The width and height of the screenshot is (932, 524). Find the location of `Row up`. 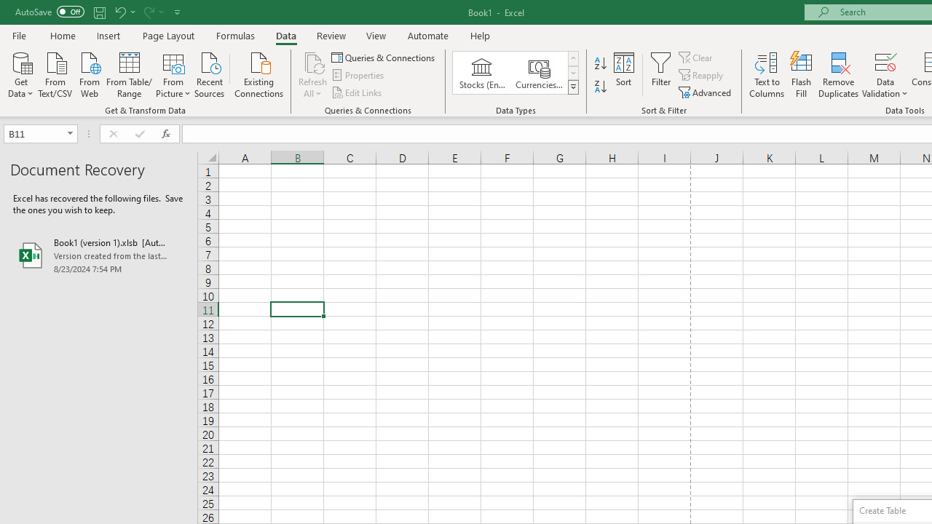

Row up is located at coordinates (572, 58).